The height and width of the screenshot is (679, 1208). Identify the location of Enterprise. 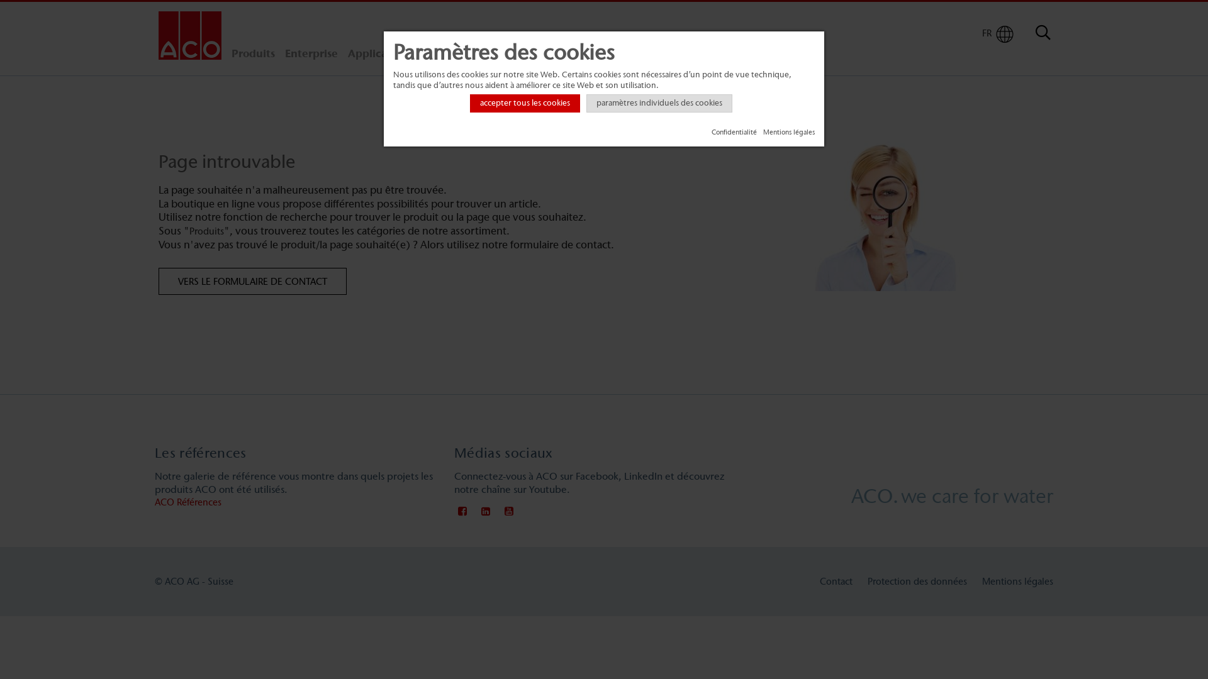
(311, 54).